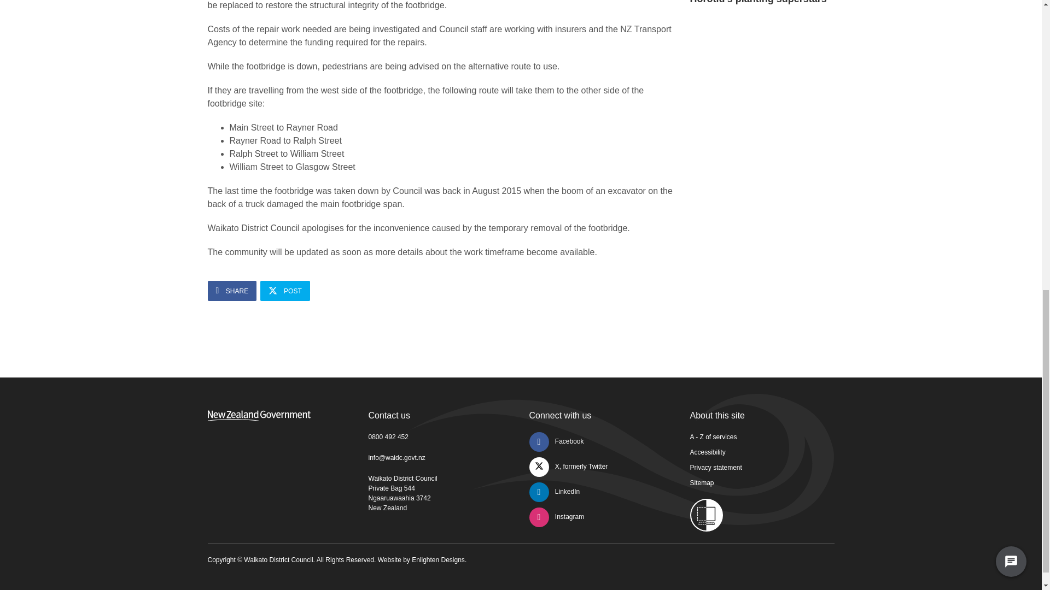 The width and height of the screenshot is (1050, 590). Describe the element at coordinates (702, 483) in the screenshot. I see `Sitemap` at that location.